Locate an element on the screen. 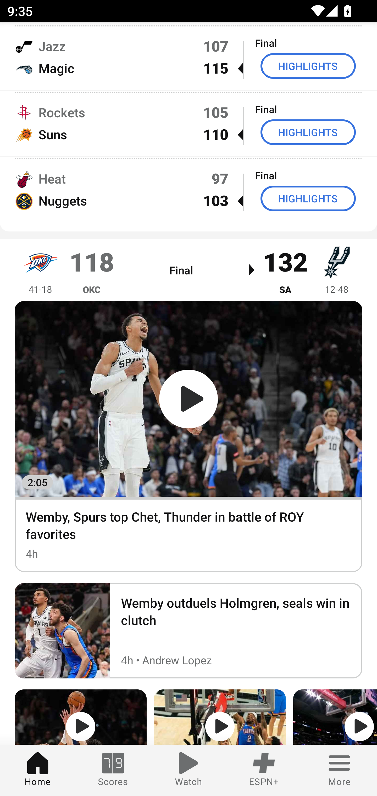  HIGHLIGHTS is located at coordinates (308, 132).